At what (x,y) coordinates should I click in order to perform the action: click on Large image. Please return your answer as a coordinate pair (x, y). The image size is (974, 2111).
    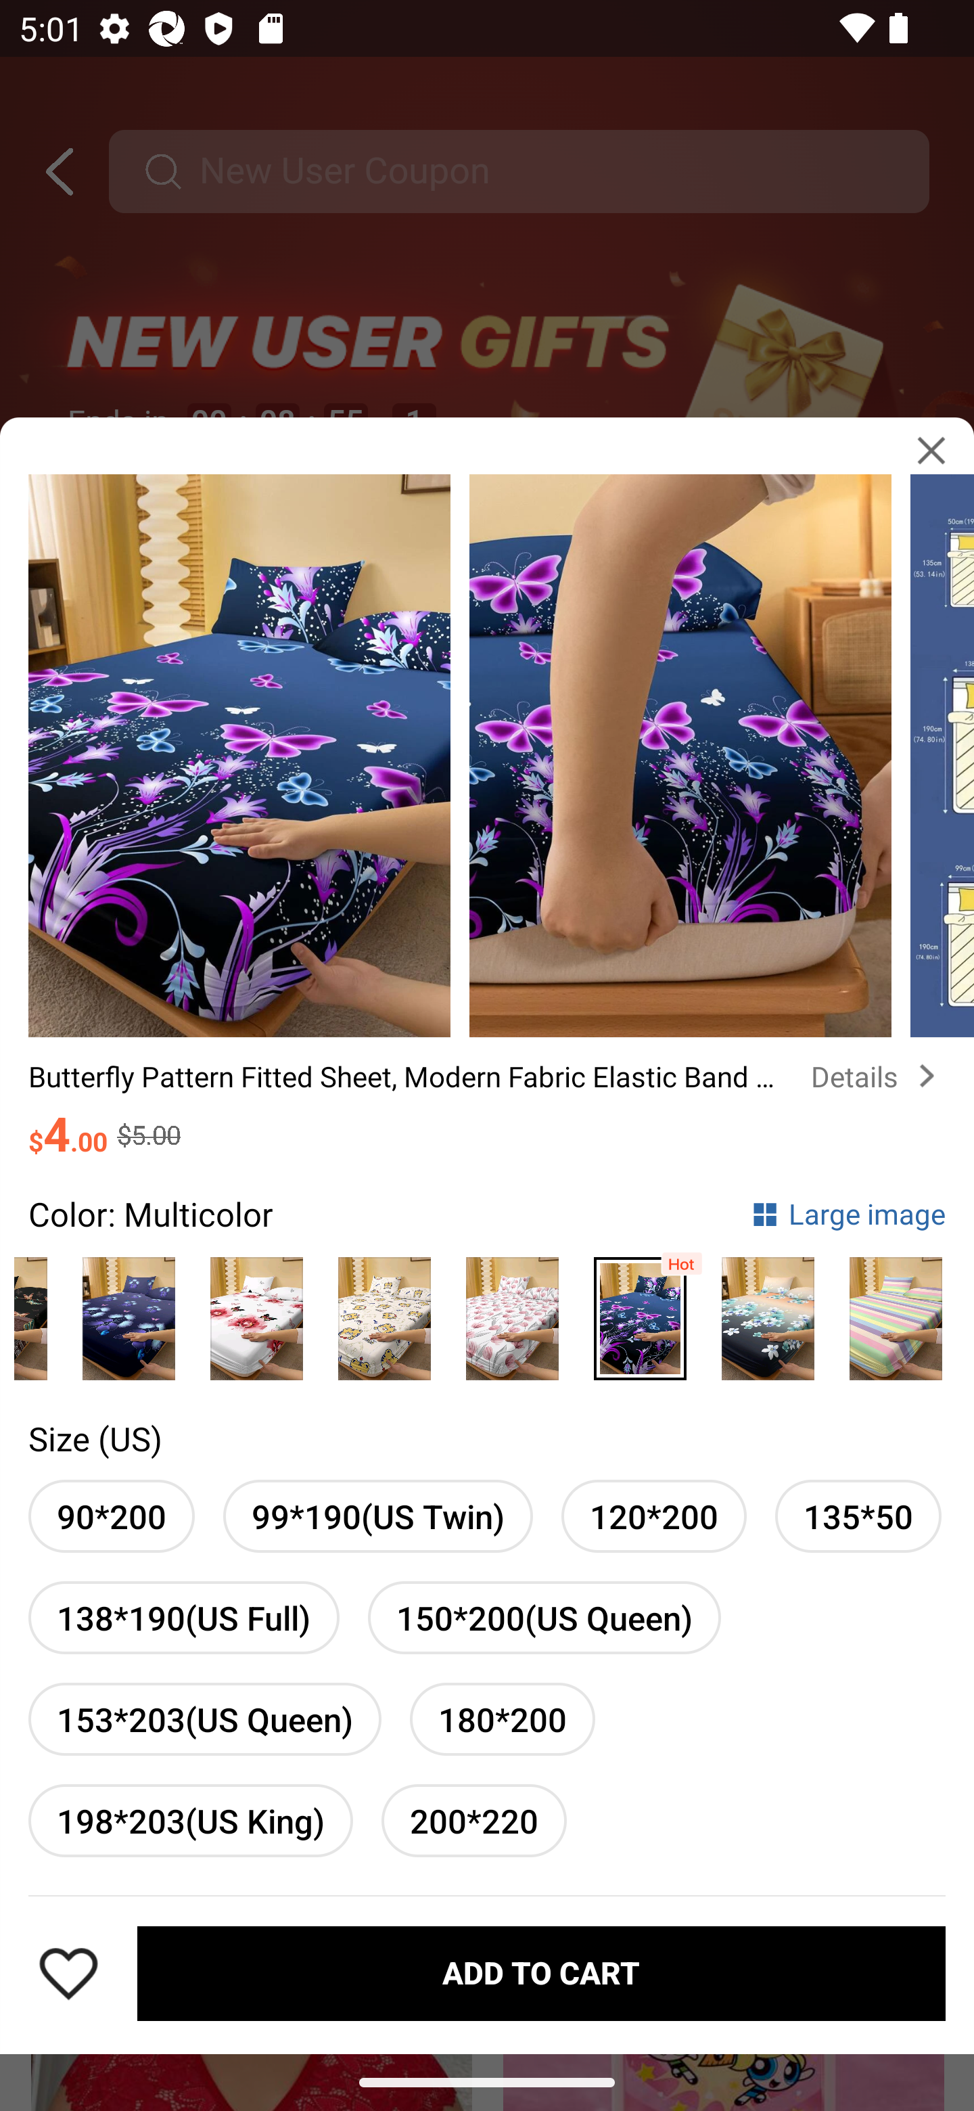
    Looking at the image, I should click on (848, 1214).